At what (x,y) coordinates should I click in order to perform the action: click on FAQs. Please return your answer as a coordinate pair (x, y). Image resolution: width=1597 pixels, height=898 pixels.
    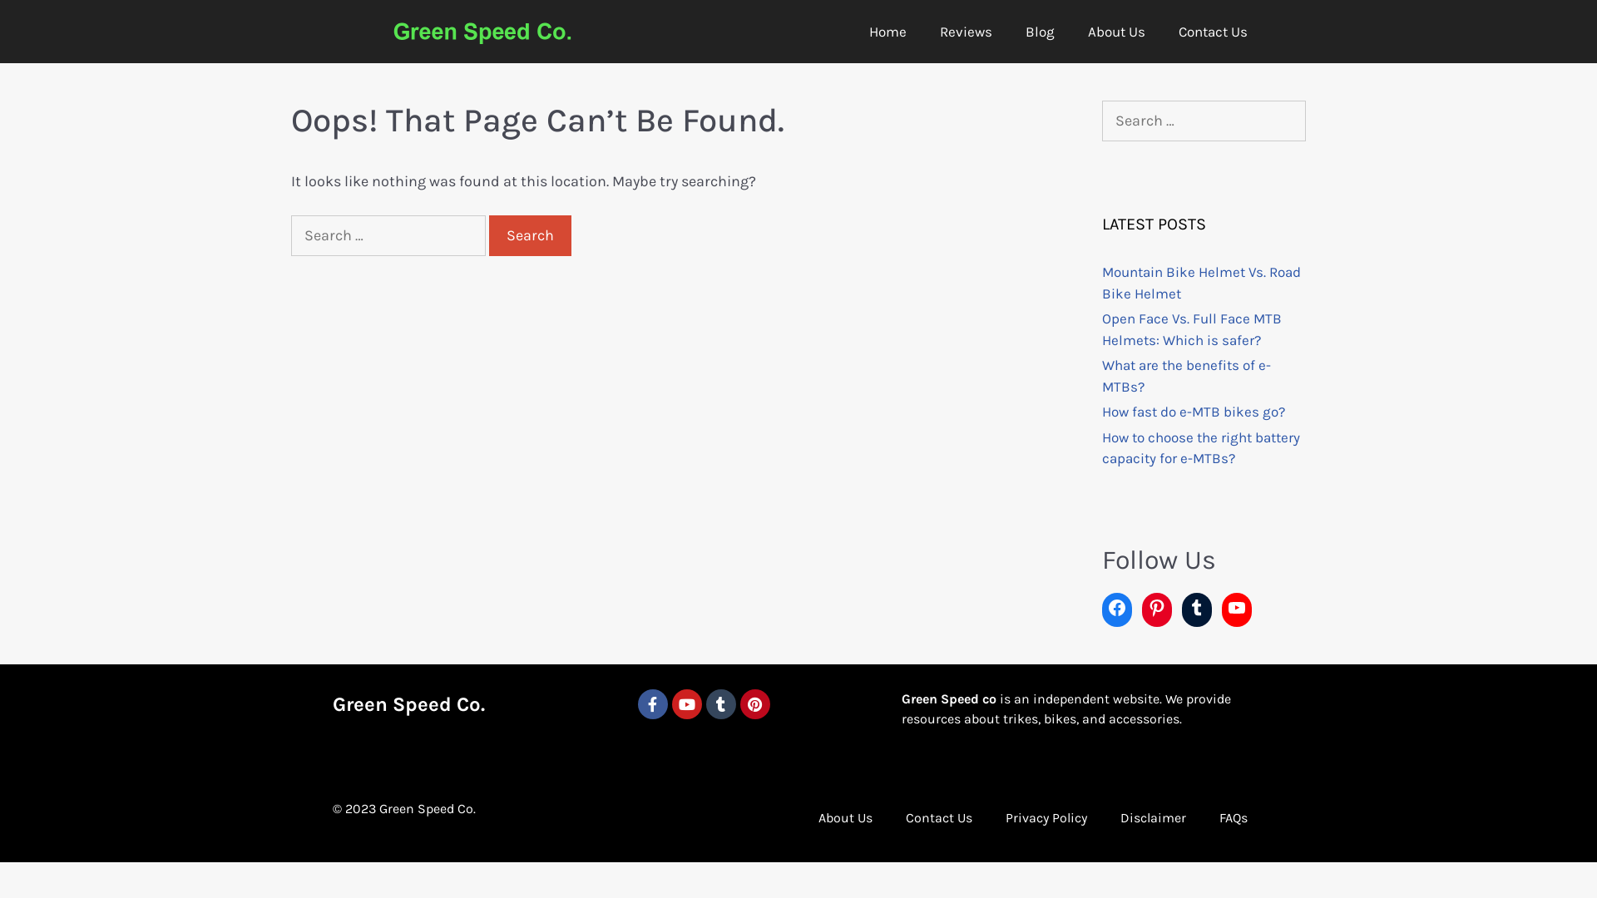
    Looking at the image, I should click on (1234, 818).